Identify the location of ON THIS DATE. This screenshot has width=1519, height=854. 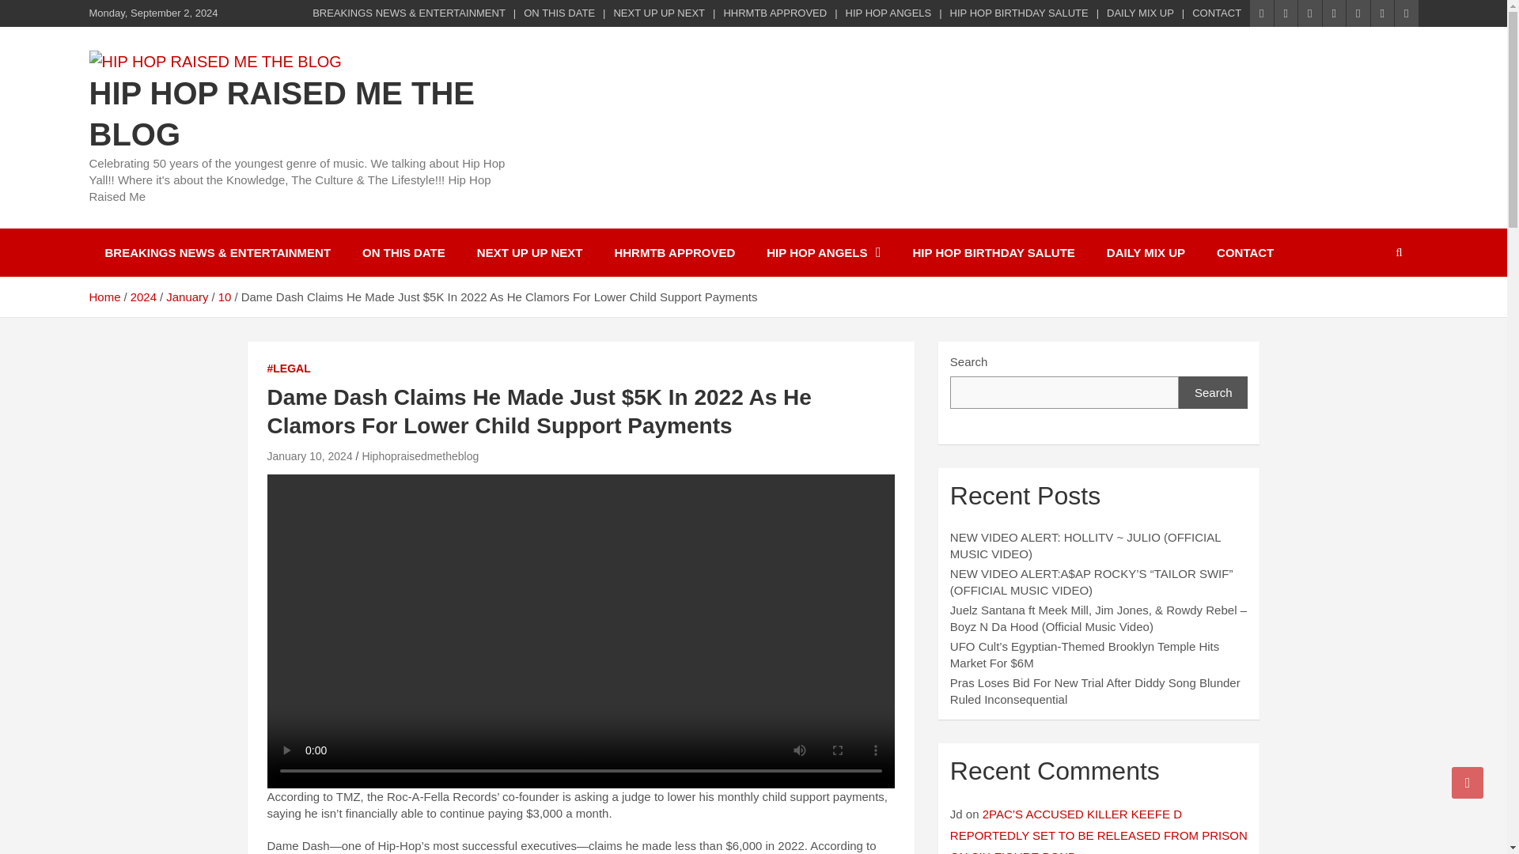
(559, 13).